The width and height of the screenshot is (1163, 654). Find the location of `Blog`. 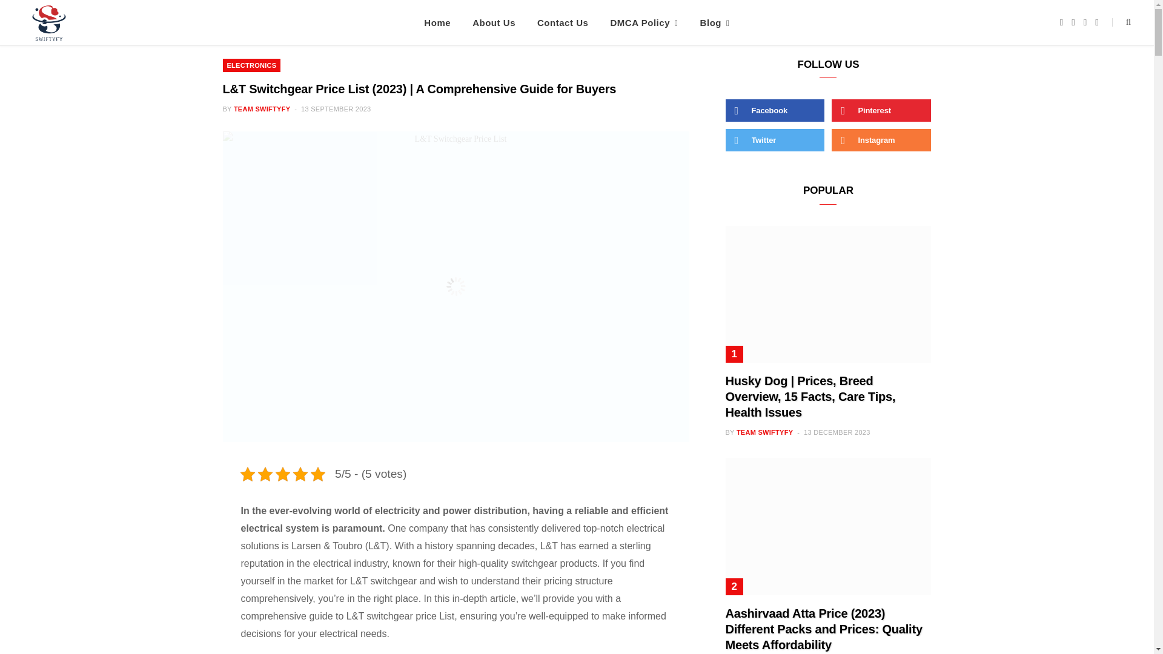

Blog is located at coordinates (715, 22).